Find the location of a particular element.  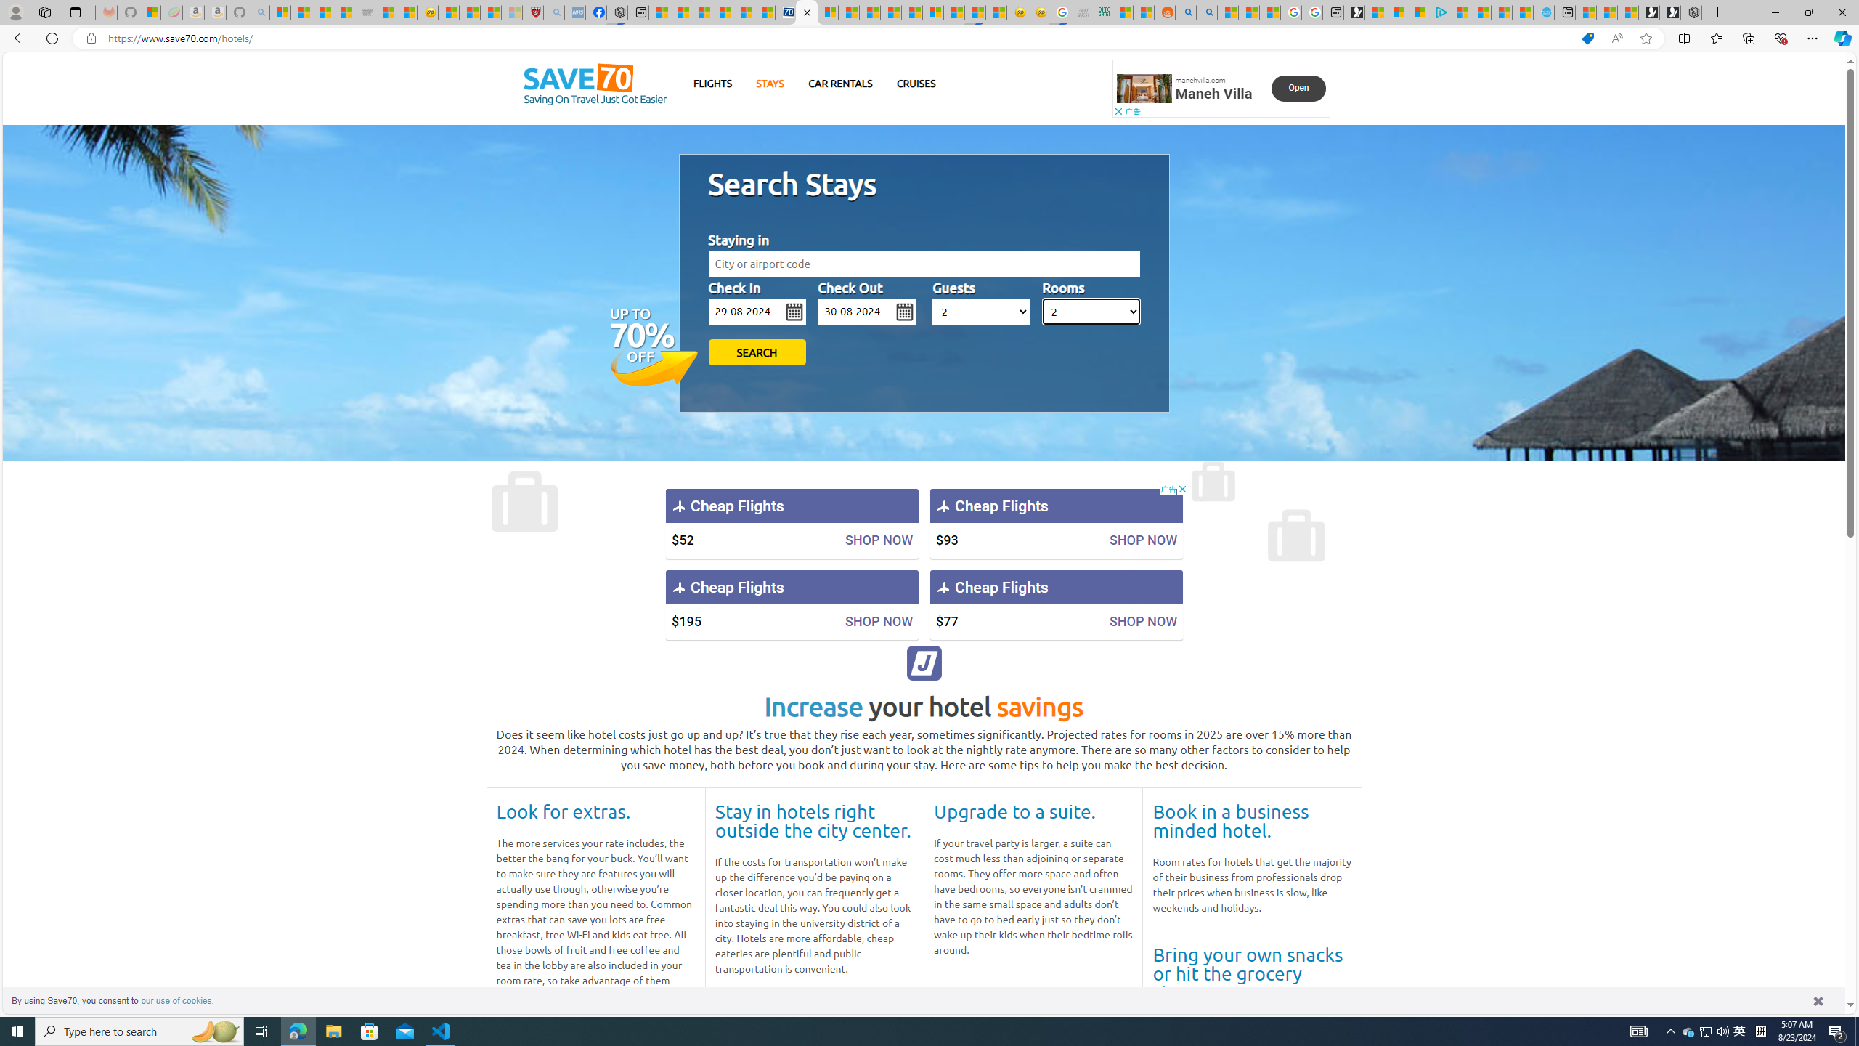

Class: ns-aianb-e-47 svg-anchor is located at coordinates (924, 662).